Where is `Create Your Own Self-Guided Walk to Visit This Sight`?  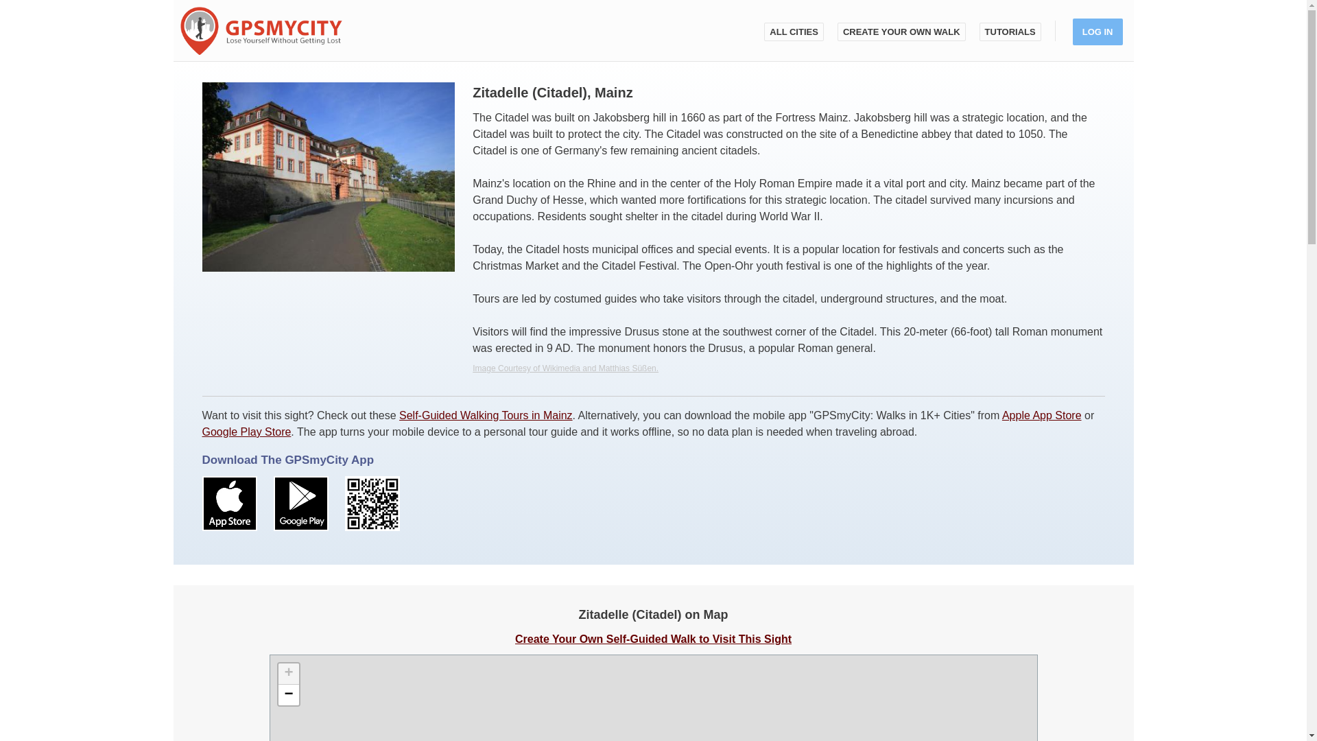
Create Your Own Self-Guided Walk to Visit This Sight is located at coordinates (653, 638).